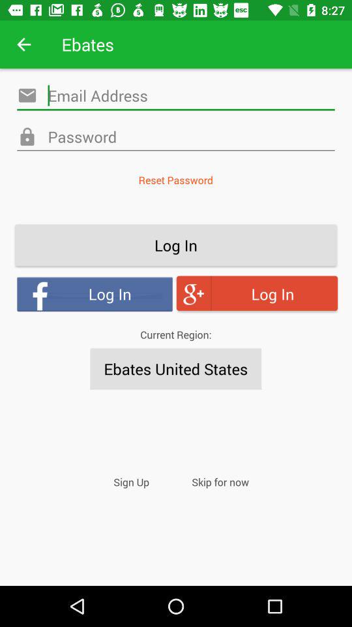 This screenshot has width=352, height=627. What do you see at coordinates (220, 482) in the screenshot?
I see `press icon to the right of the sign up item` at bounding box center [220, 482].